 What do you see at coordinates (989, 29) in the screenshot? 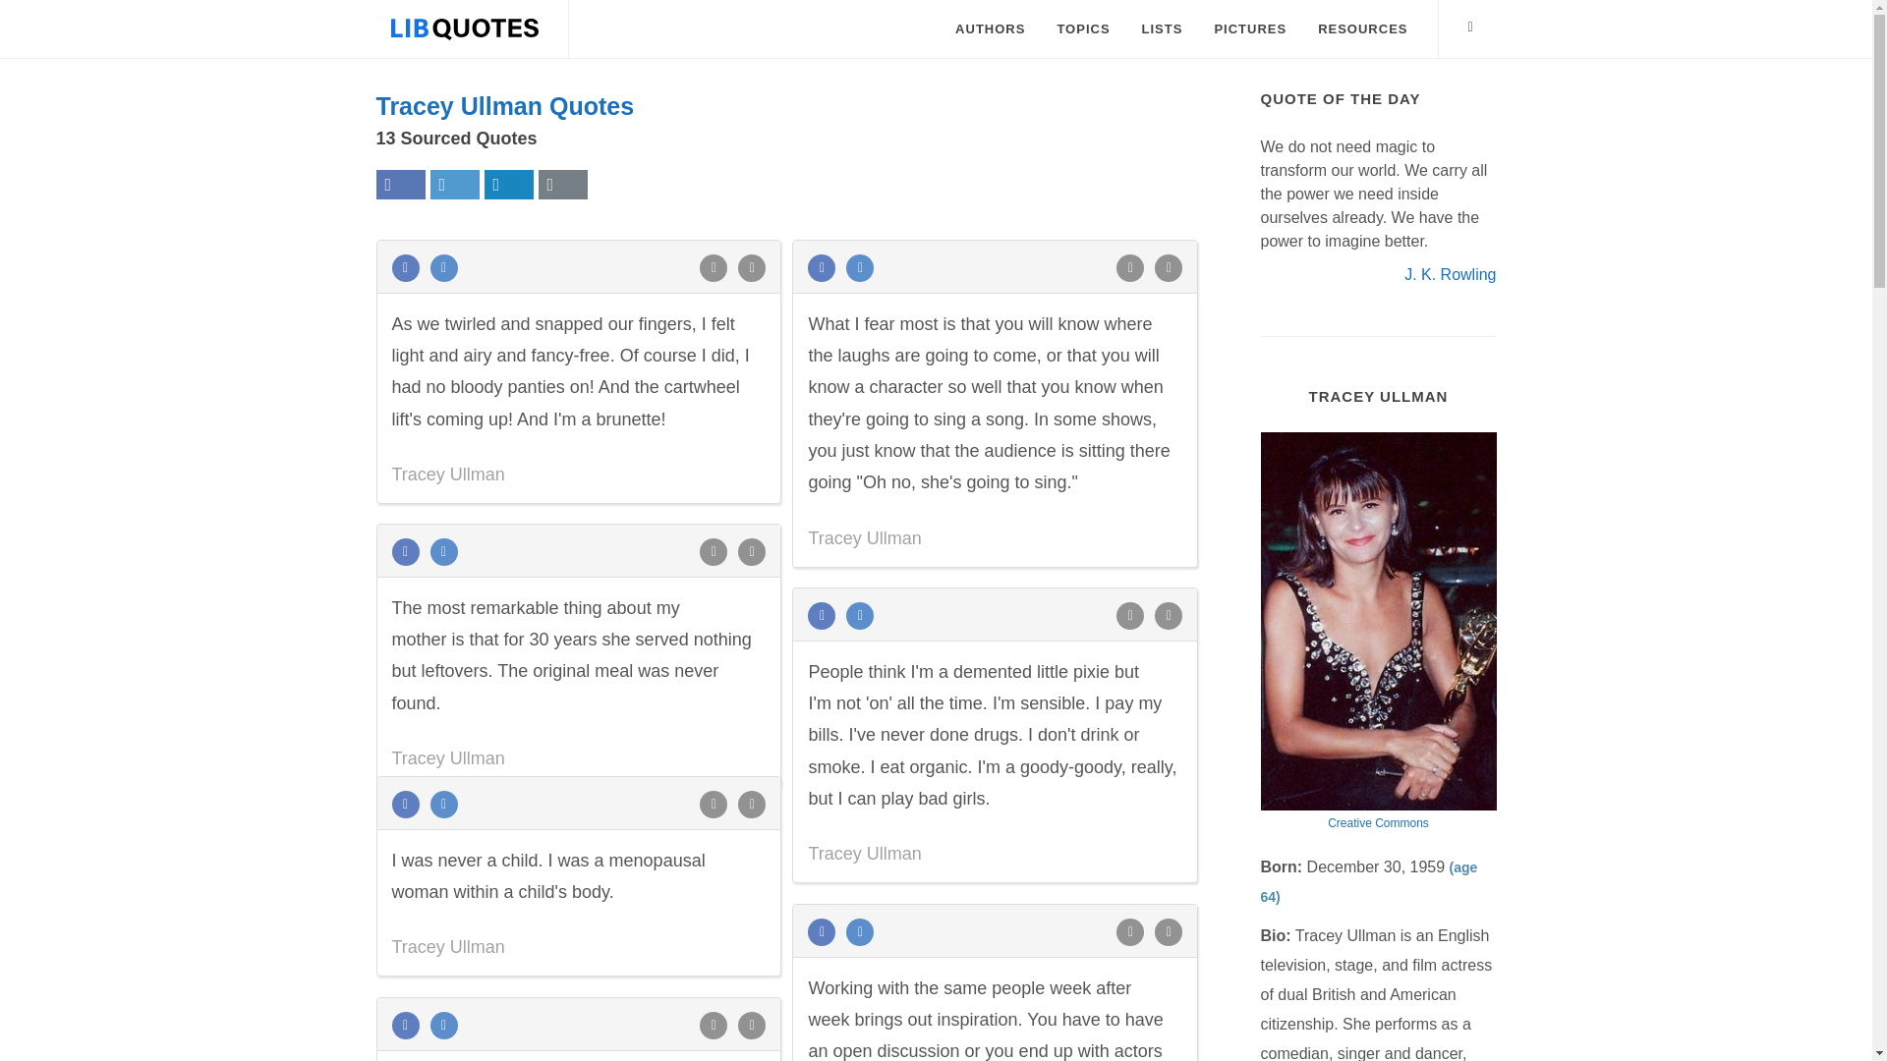
I see `AUTHORS` at bounding box center [989, 29].